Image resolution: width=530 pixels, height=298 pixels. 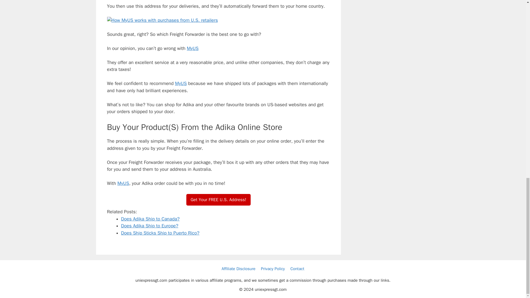 I want to click on MyUS, so click(x=123, y=183).